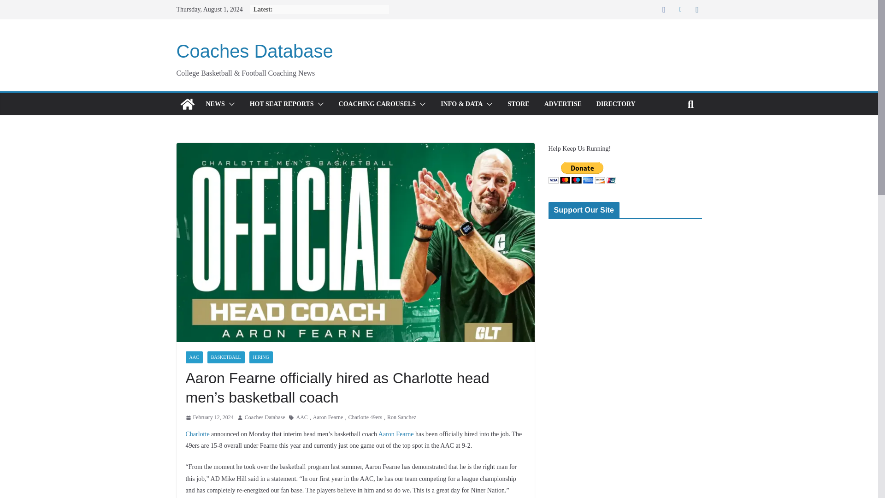  What do you see at coordinates (254, 51) in the screenshot?
I see `Coaches Database` at bounding box center [254, 51].